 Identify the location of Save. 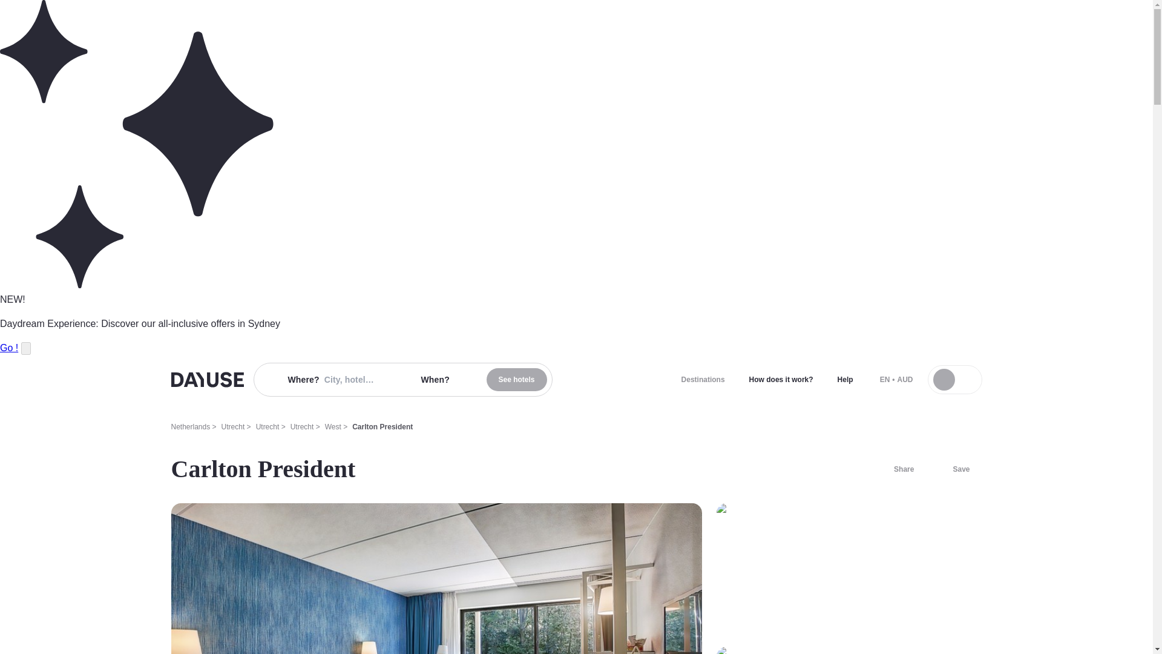
(954, 469).